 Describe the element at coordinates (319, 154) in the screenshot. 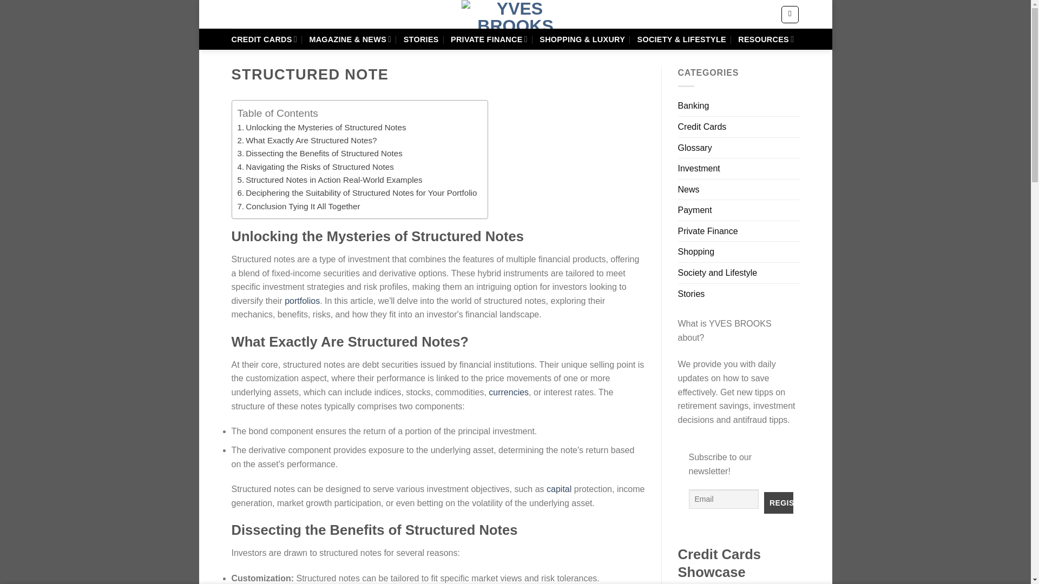

I see `Dissecting the Benefits of Structured Notes` at that location.